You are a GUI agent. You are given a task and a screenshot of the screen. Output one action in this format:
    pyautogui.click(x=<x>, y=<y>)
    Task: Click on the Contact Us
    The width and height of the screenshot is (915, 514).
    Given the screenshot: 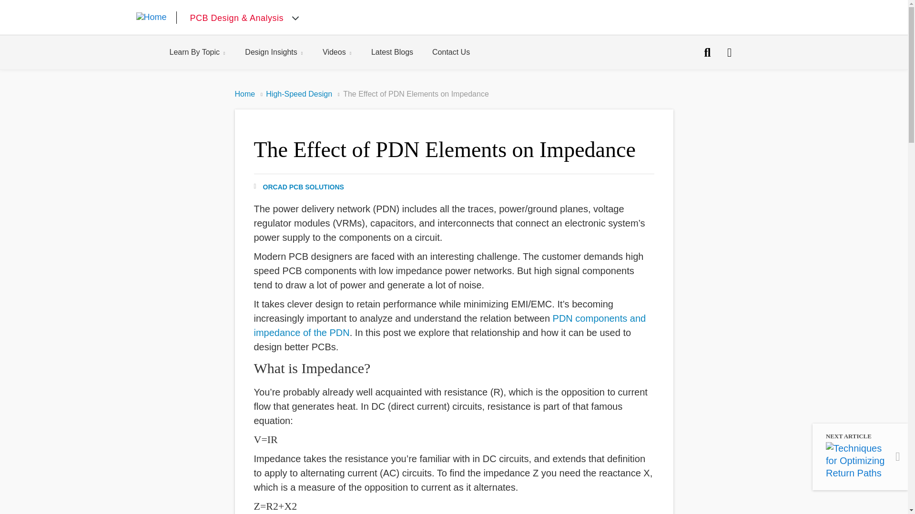 What is the action you would take?
    pyautogui.click(x=707, y=52)
    